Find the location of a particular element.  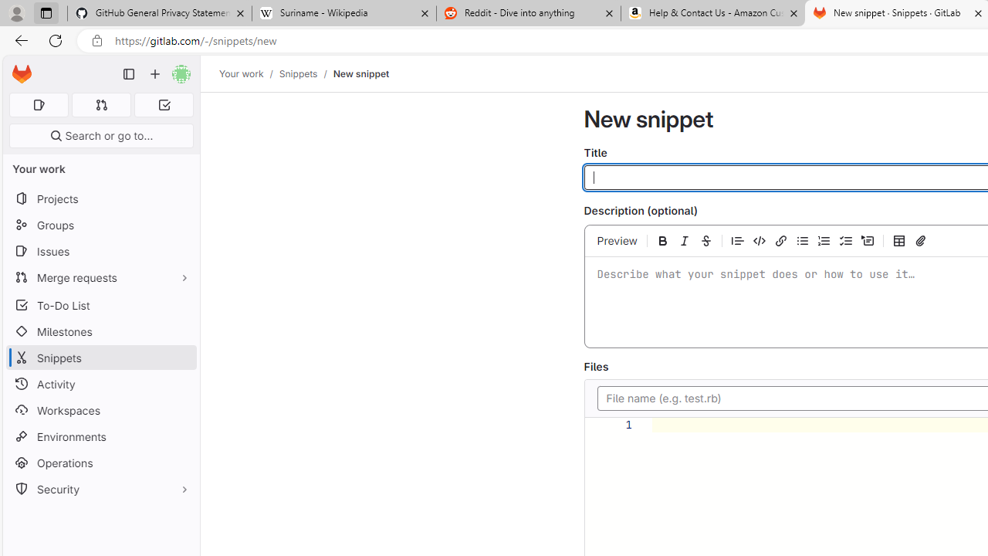

Suriname - Wikipedia is located at coordinates (343, 14).